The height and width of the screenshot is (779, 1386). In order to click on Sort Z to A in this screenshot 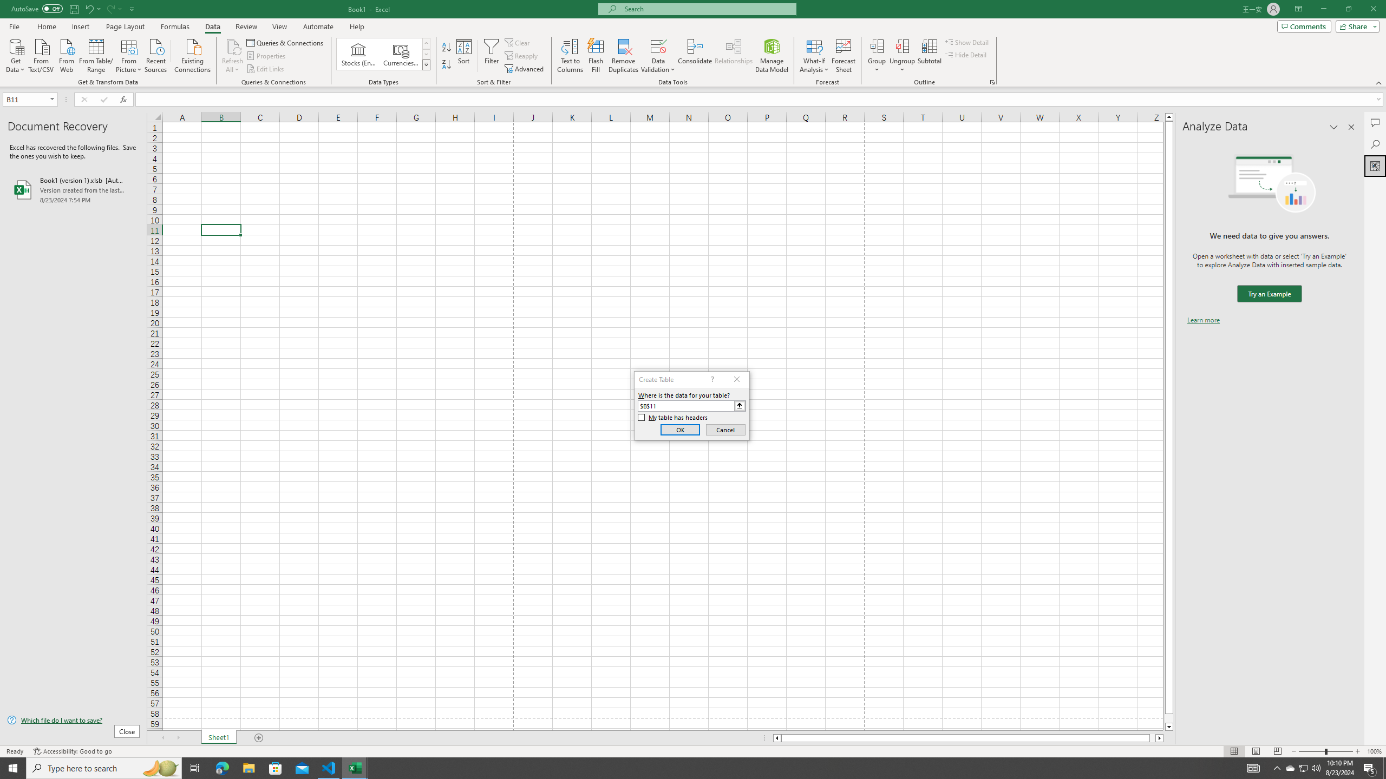, I will do `click(447, 65)`.